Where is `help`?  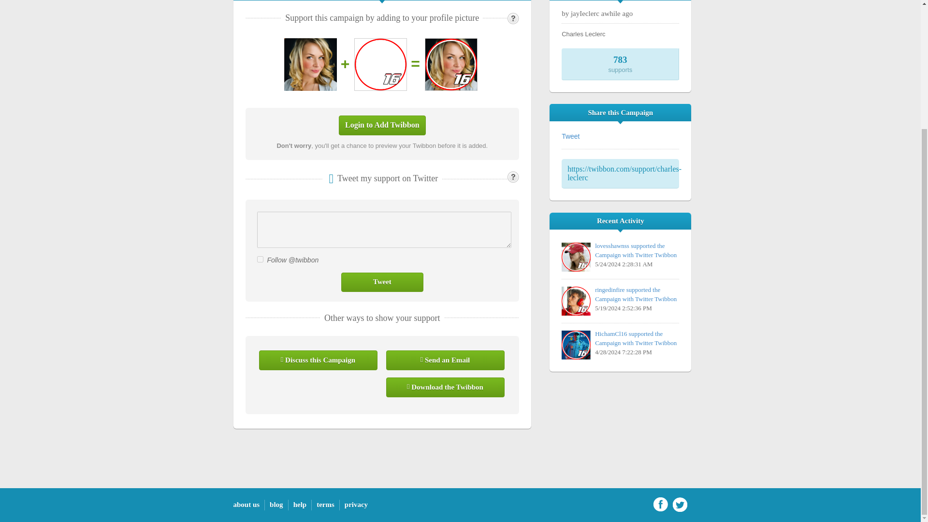
help is located at coordinates (300, 504).